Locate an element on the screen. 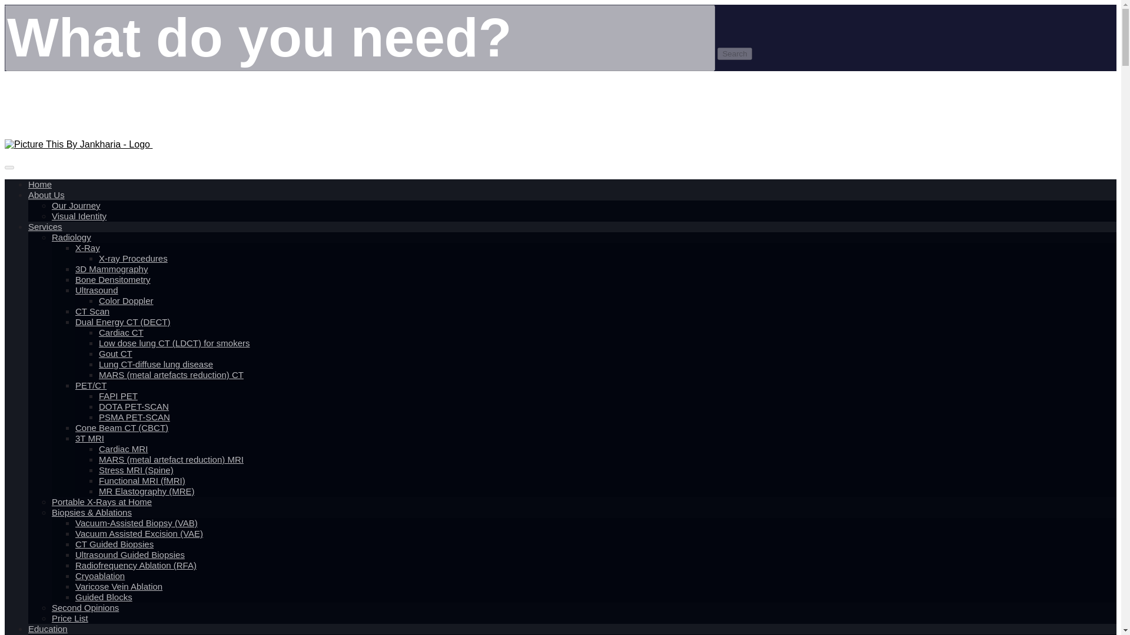  PSMA PET-SCAN is located at coordinates (134, 417).